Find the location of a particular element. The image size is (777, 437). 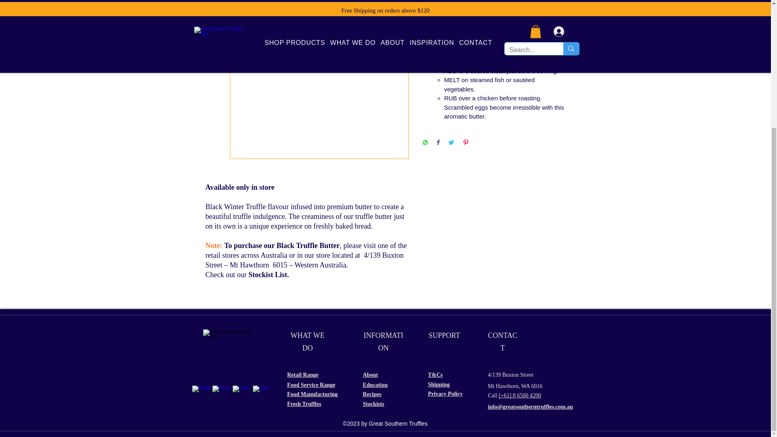

Retail Range is located at coordinates (303, 375).